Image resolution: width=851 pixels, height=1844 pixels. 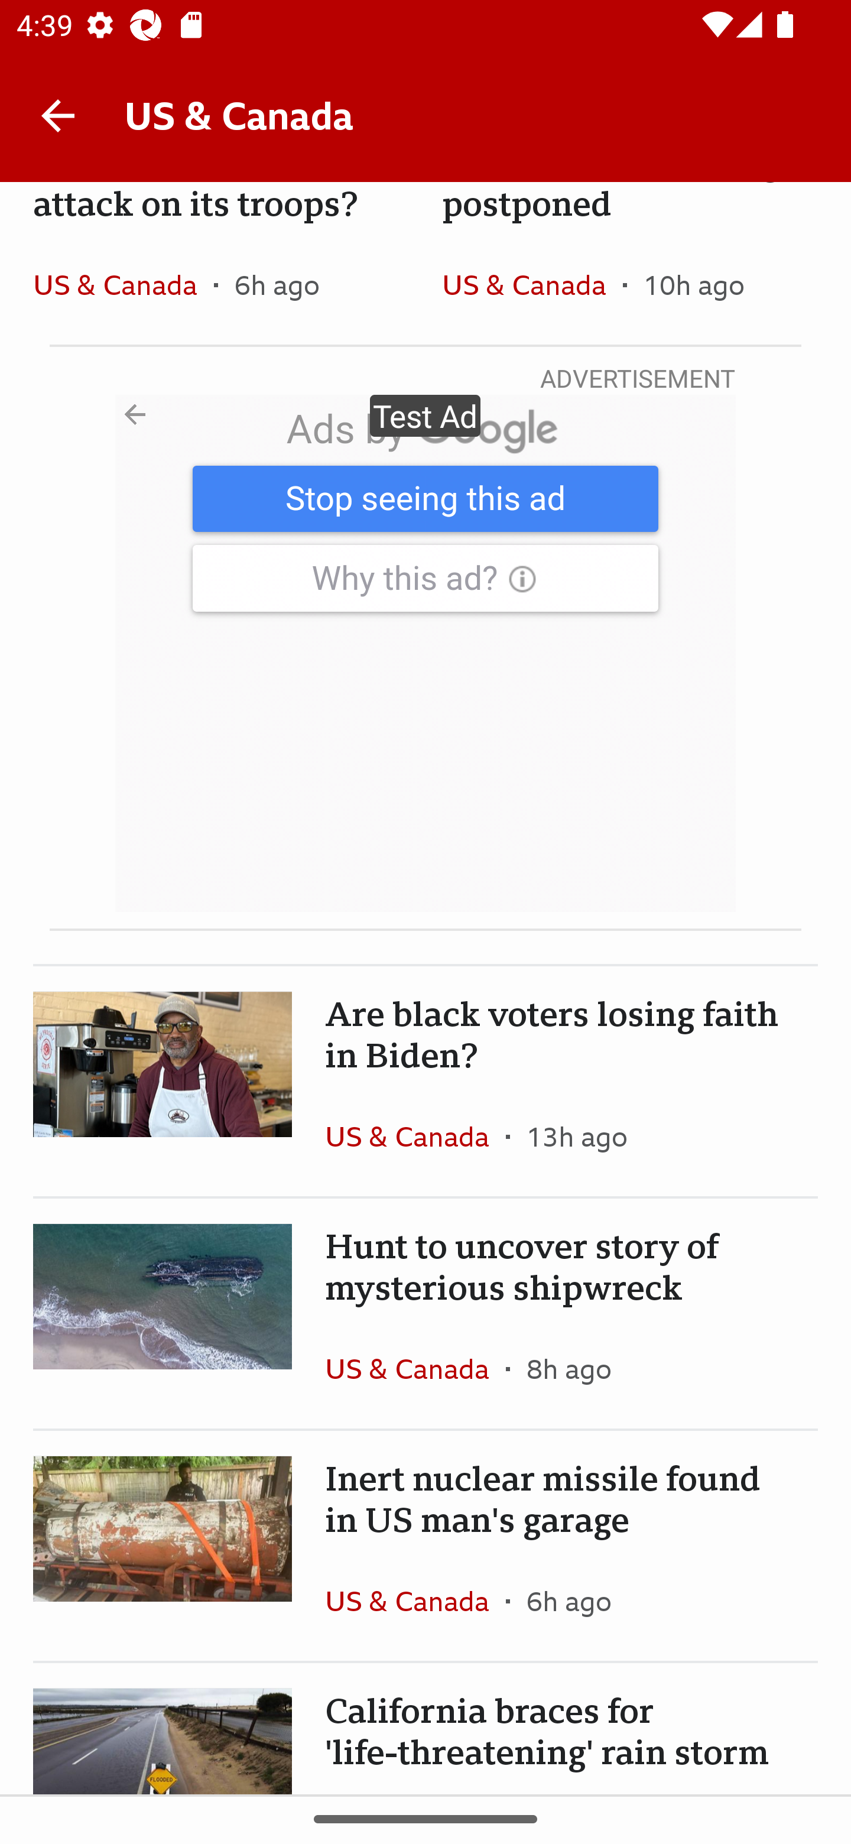 I want to click on US & Canada In the section US & Canada, so click(x=415, y=1137).